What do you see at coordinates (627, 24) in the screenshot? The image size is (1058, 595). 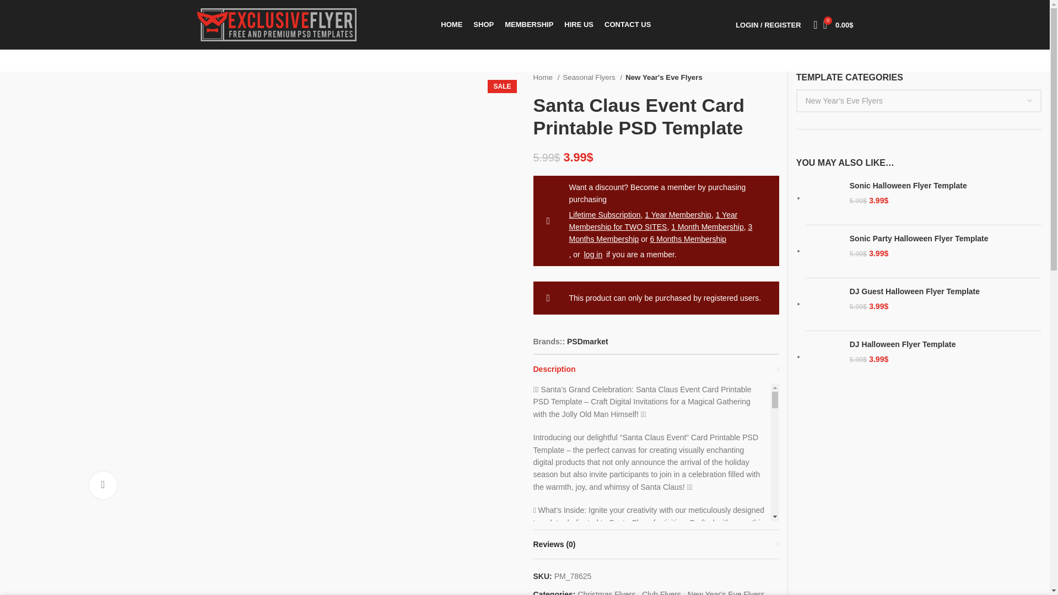 I see `CONTACT US` at bounding box center [627, 24].